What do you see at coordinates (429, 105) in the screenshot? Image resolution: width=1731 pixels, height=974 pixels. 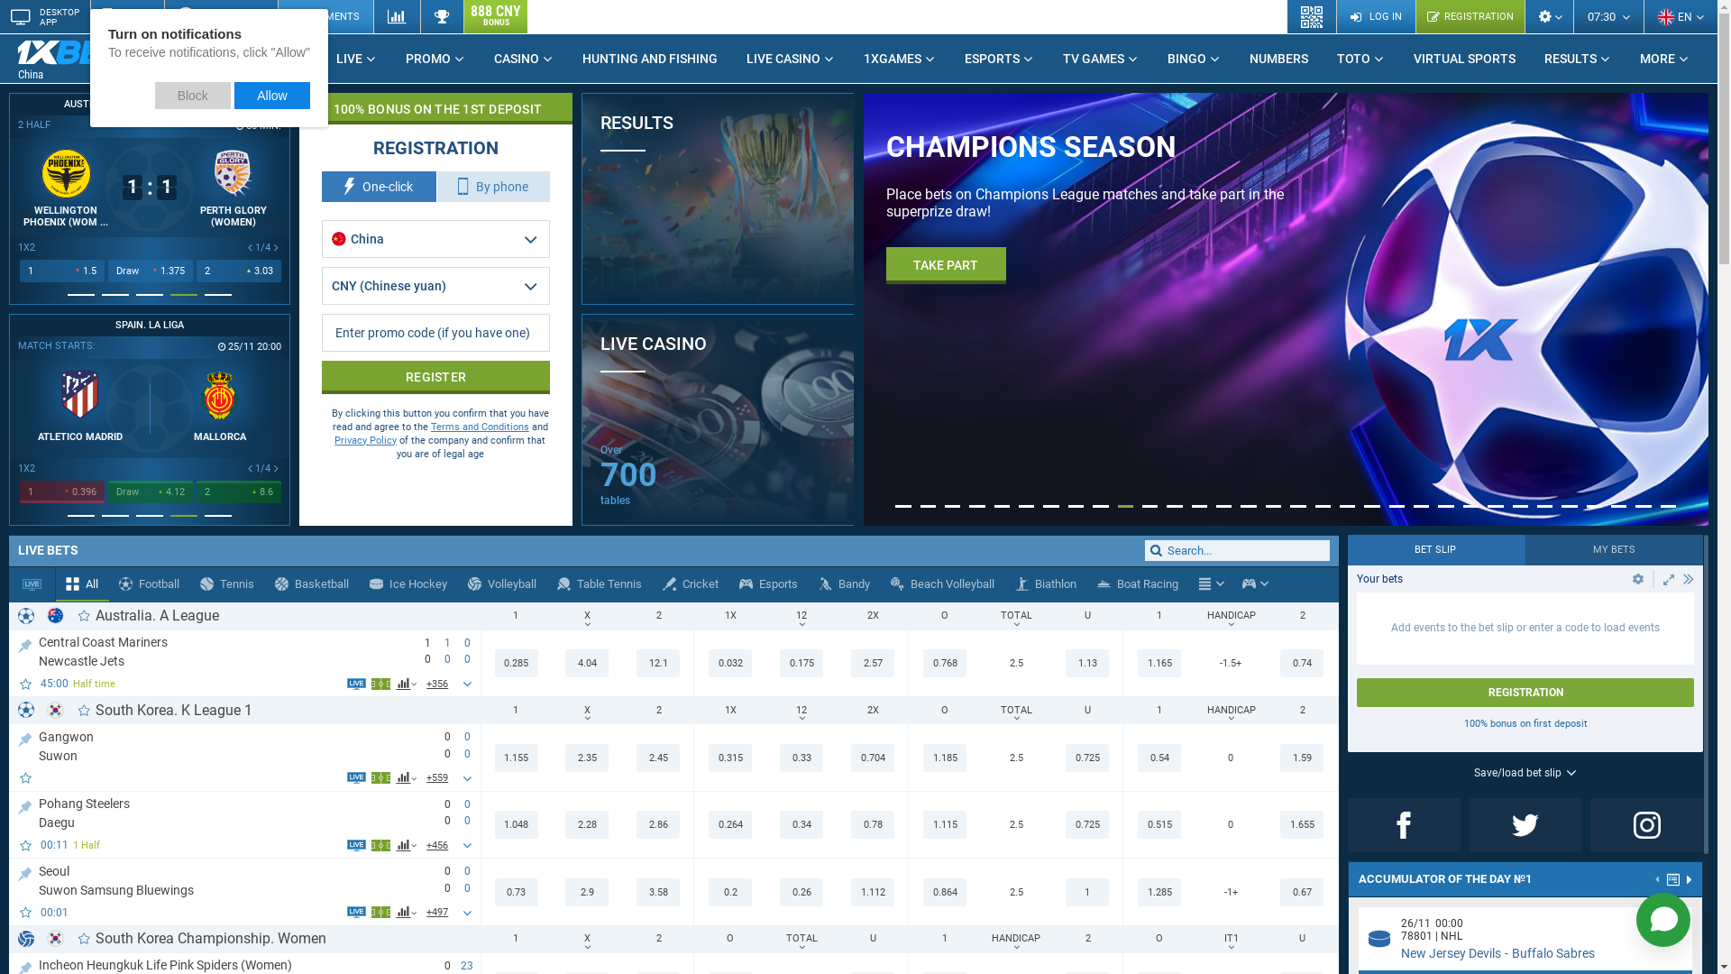 I see `MINOR HOCKEY LEAGUE` at bounding box center [429, 105].